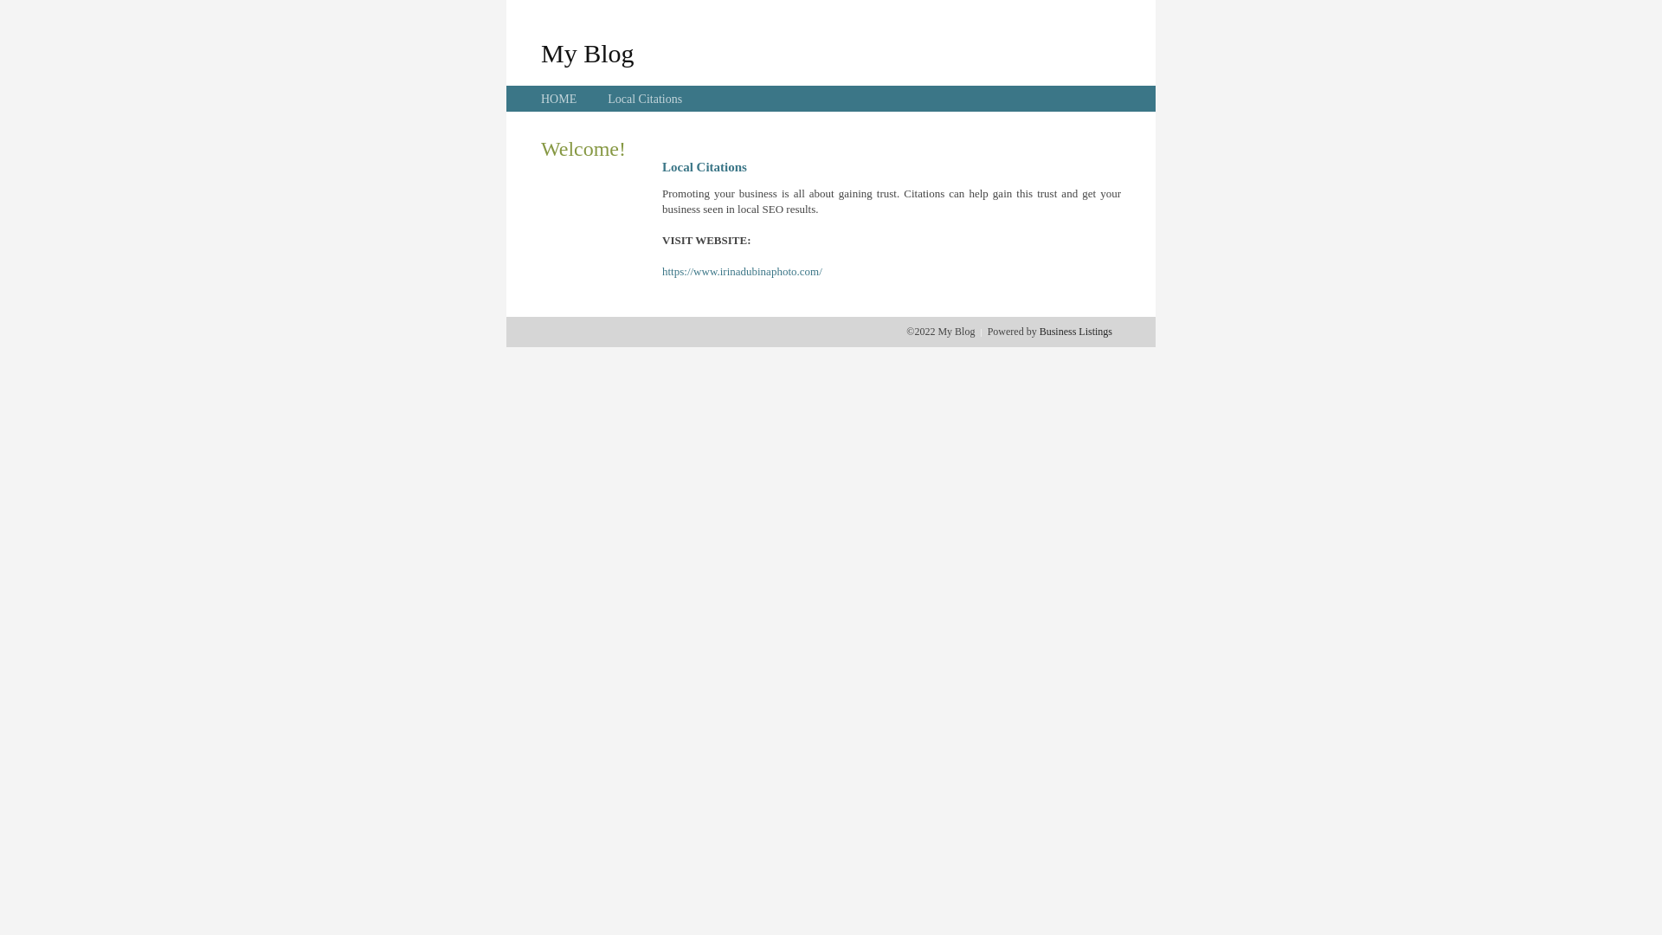  What do you see at coordinates (743, 272) in the screenshot?
I see `https://www.irinadubinaphoto.com/` at bounding box center [743, 272].